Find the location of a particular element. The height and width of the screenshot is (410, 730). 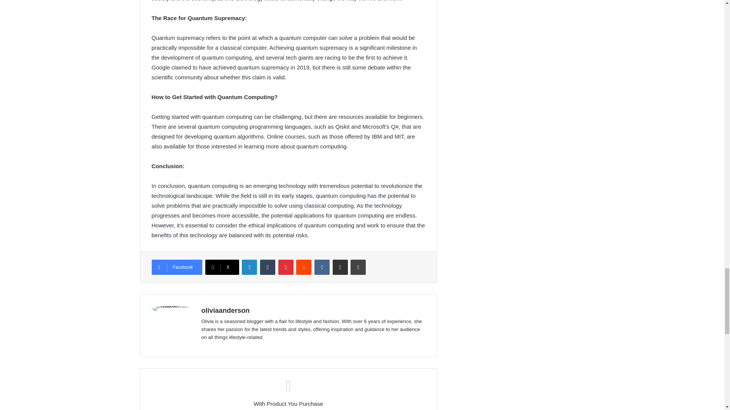

Reddit is located at coordinates (304, 267).